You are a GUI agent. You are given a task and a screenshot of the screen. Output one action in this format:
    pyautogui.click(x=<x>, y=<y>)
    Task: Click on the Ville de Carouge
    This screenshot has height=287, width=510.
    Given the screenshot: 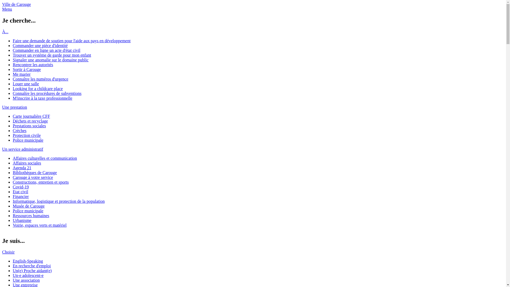 What is the action you would take?
    pyautogui.click(x=16, y=4)
    